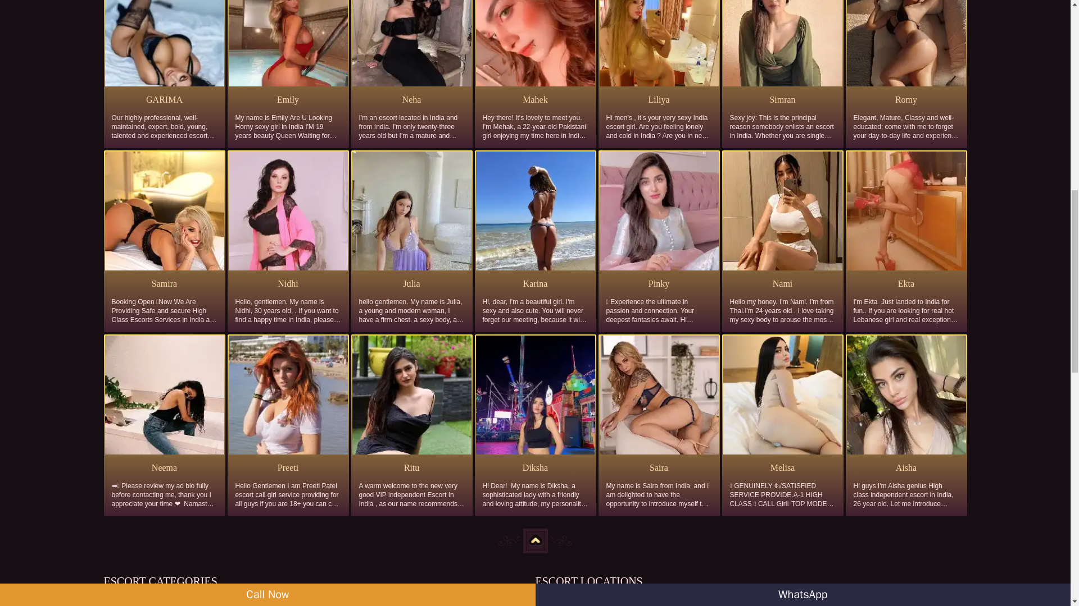  What do you see at coordinates (411, 284) in the screenshot?
I see `Julia` at bounding box center [411, 284].